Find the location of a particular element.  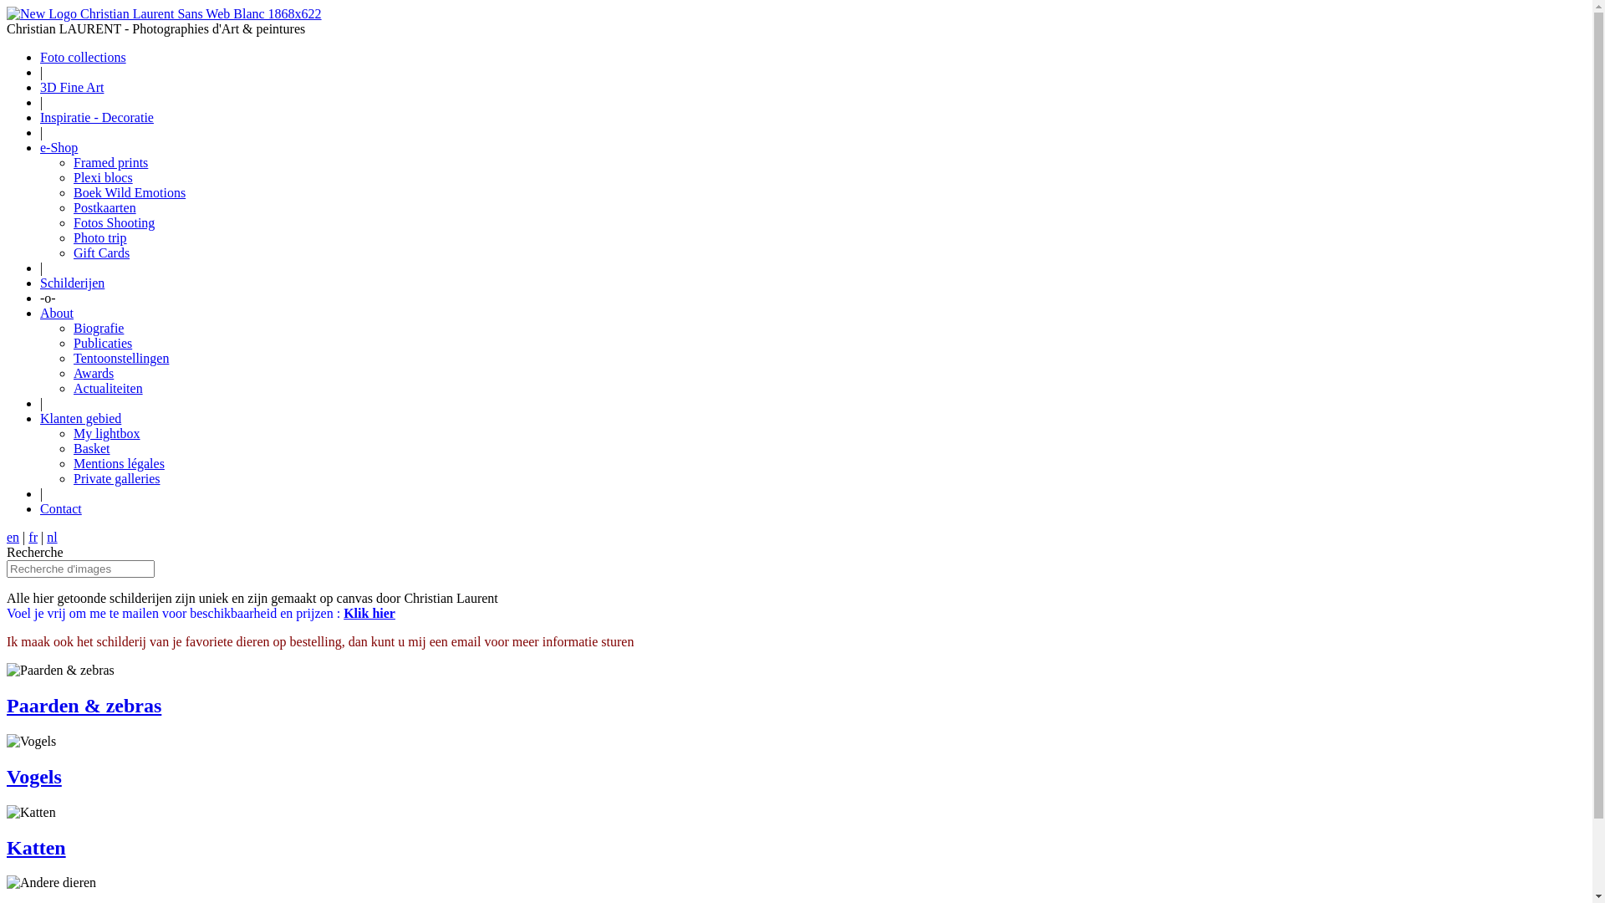

Plexi blocs is located at coordinates (104, 177).